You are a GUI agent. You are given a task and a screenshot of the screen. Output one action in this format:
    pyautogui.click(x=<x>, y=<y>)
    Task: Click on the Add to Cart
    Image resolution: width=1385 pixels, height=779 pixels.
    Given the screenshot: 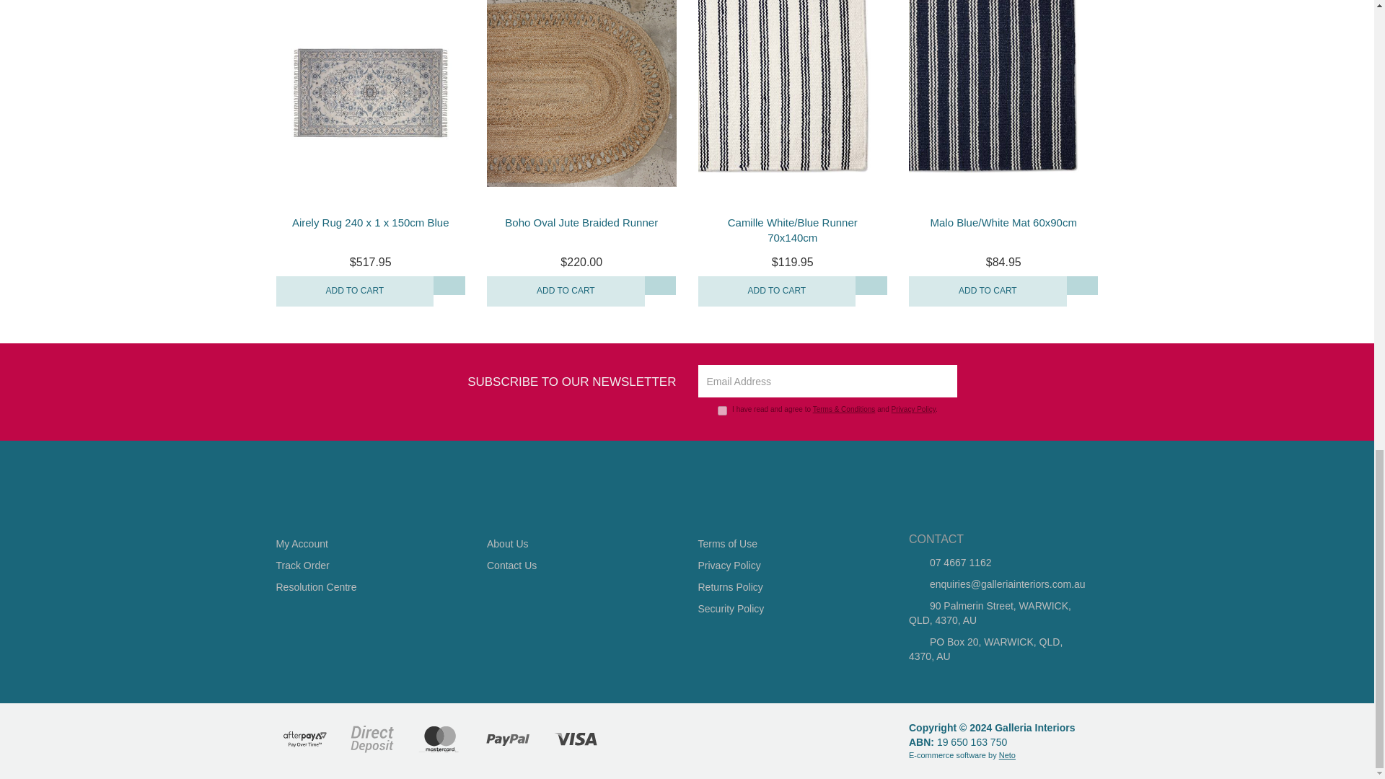 What is the action you would take?
    pyautogui.click(x=566, y=291)
    